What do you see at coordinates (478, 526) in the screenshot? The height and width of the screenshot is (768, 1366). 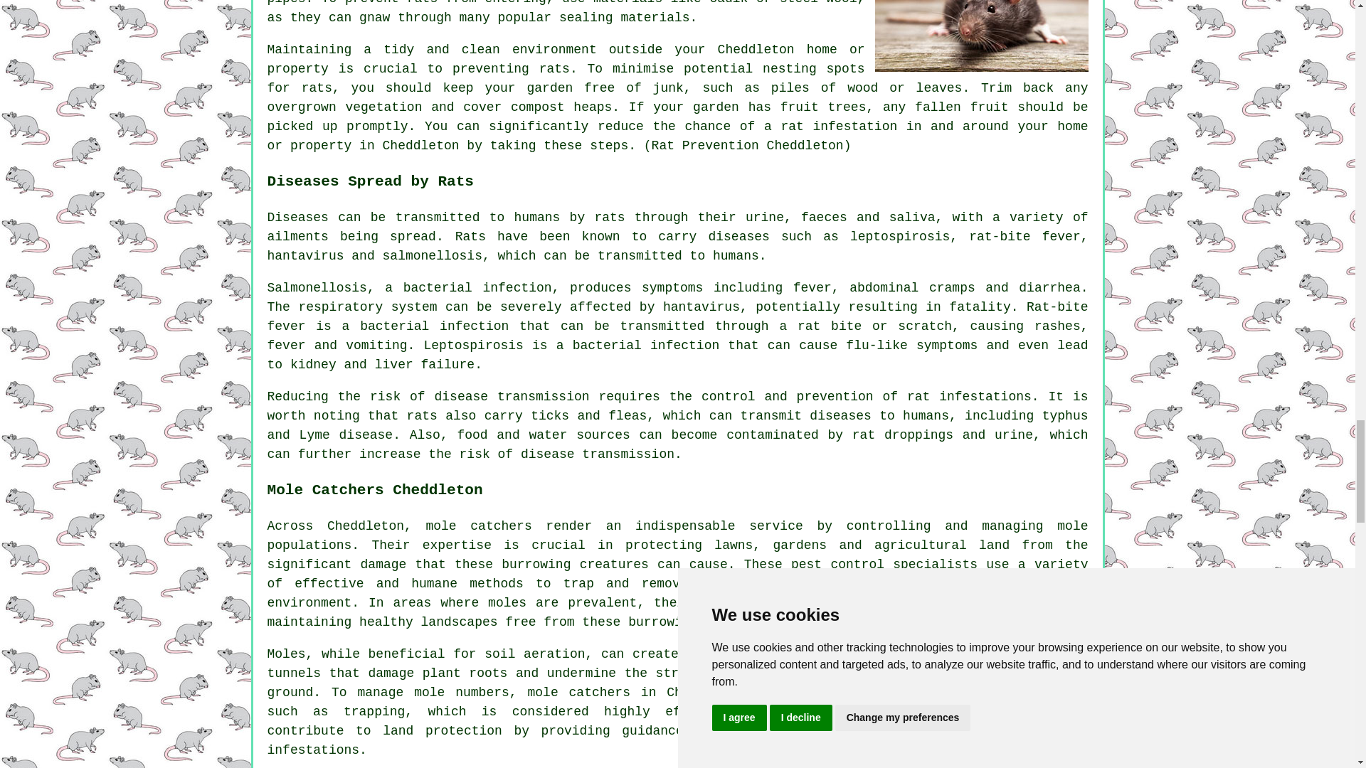 I see `mole cachers` at bounding box center [478, 526].